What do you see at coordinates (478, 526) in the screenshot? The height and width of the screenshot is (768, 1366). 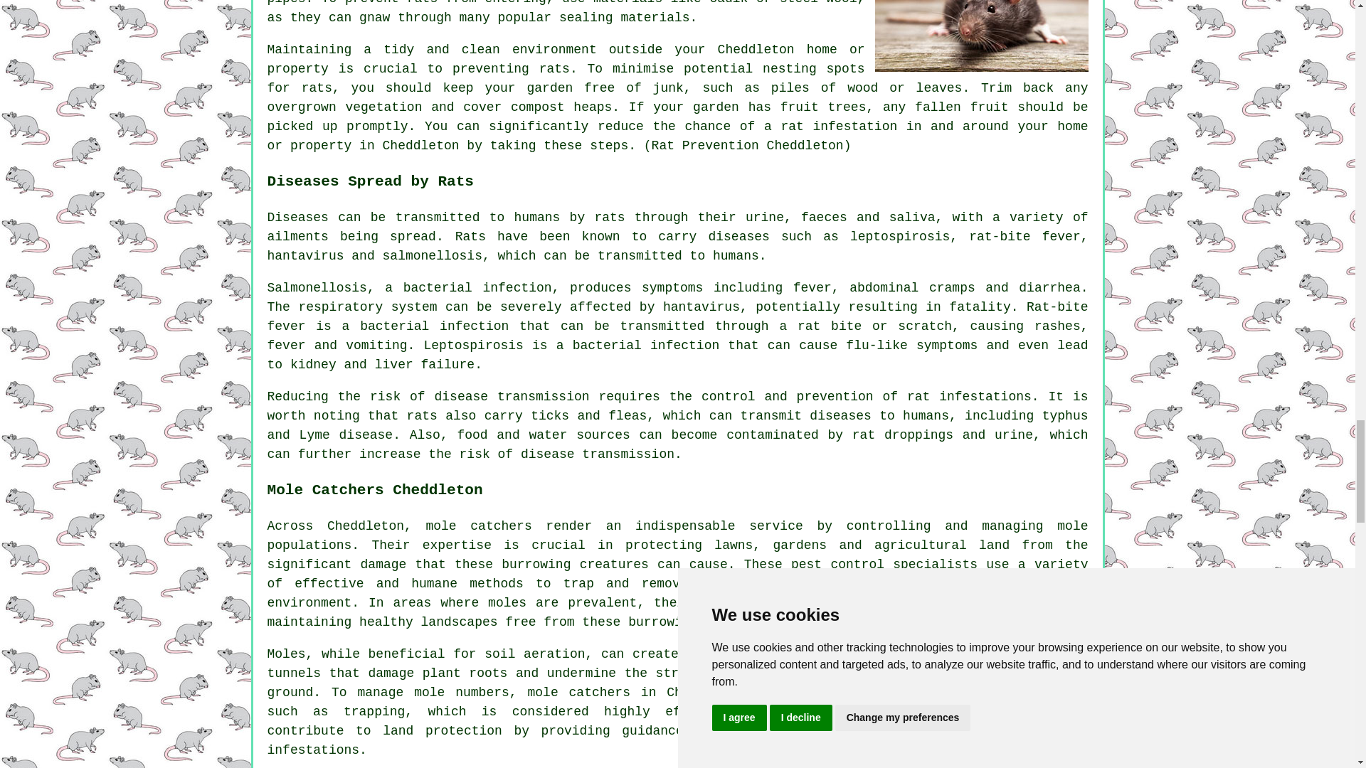 I see `mole cachers` at bounding box center [478, 526].